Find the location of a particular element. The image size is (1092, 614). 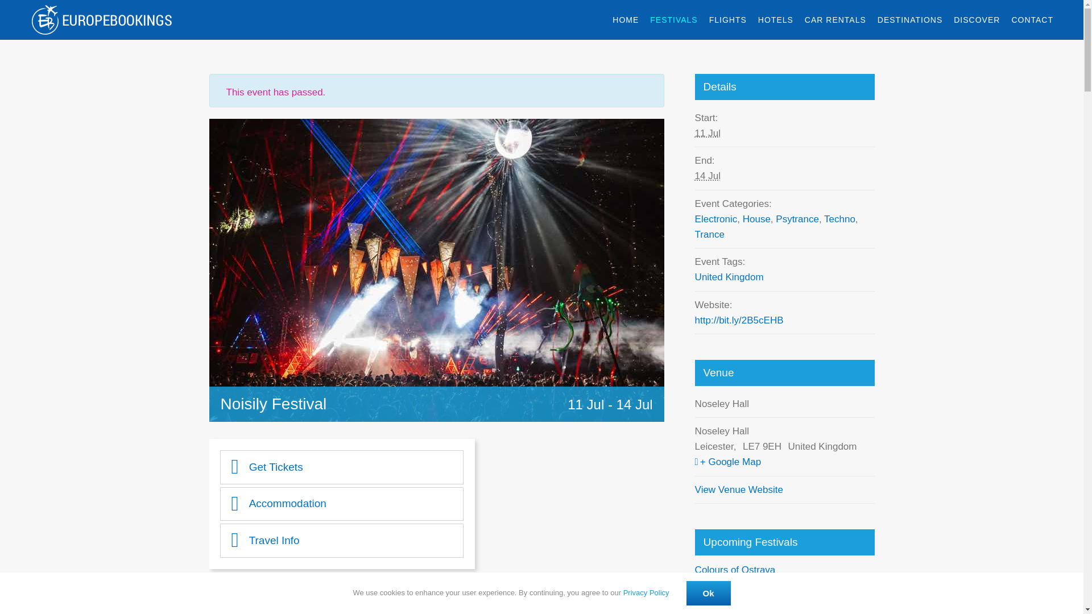

DISCOVER is located at coordinates (977, 20).